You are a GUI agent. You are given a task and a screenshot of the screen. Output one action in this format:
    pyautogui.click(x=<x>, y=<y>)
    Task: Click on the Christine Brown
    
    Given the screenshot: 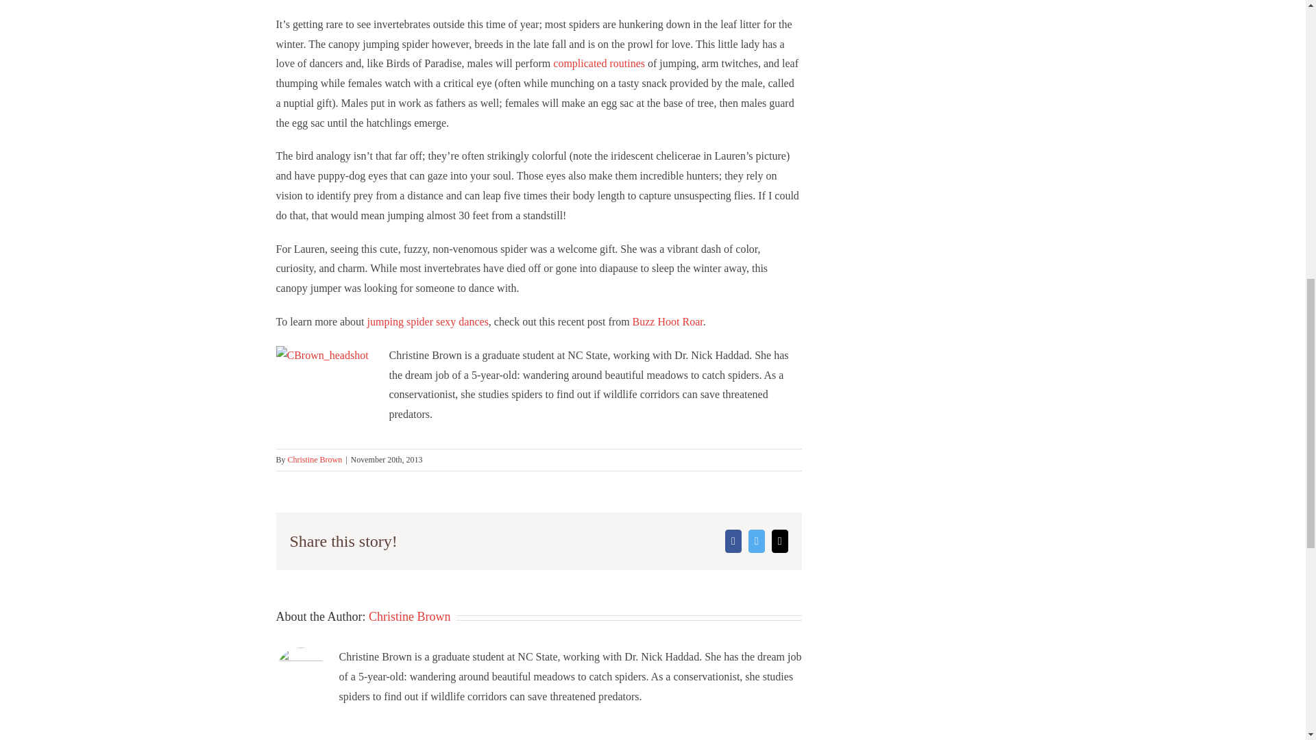 What is the action you would take?
    pyautogui.click(x=315, y=460)
    